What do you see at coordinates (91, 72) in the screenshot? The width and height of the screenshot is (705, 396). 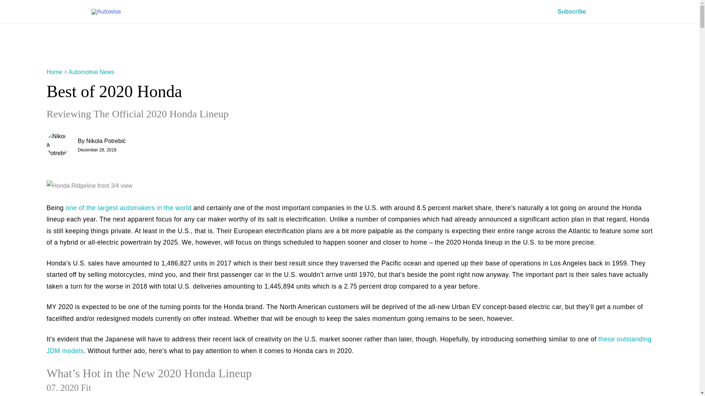 I see `Go to the Automotive News category archives.` at bounding box center [91, 72].